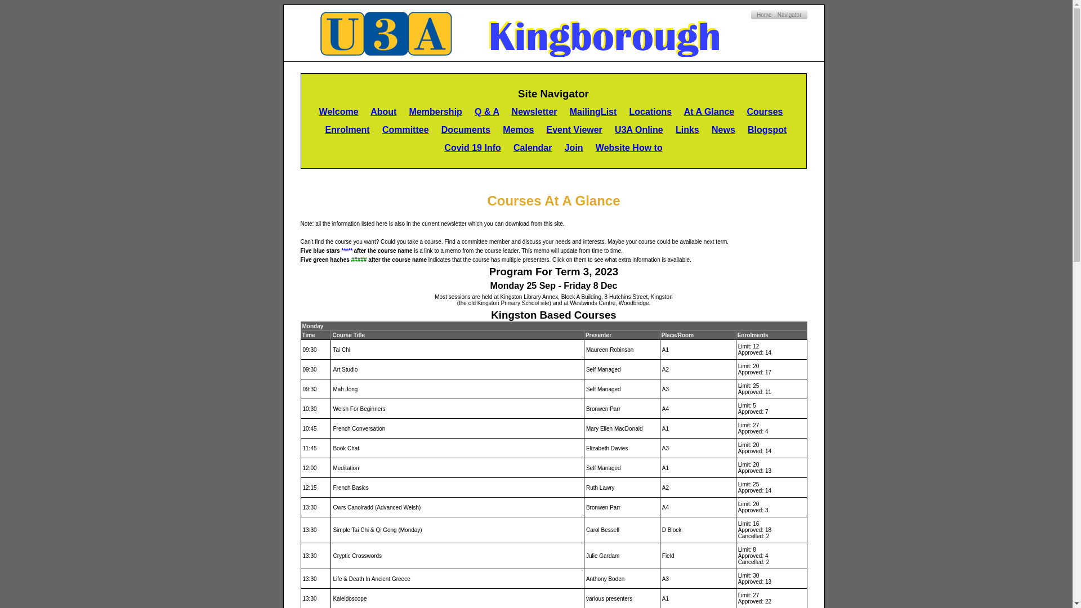 Image resolution: width=1081 pixels, height=608 pixels. Describe the element at coordinates (789, 15) in the screenshot. I see `Navigator` at that location.